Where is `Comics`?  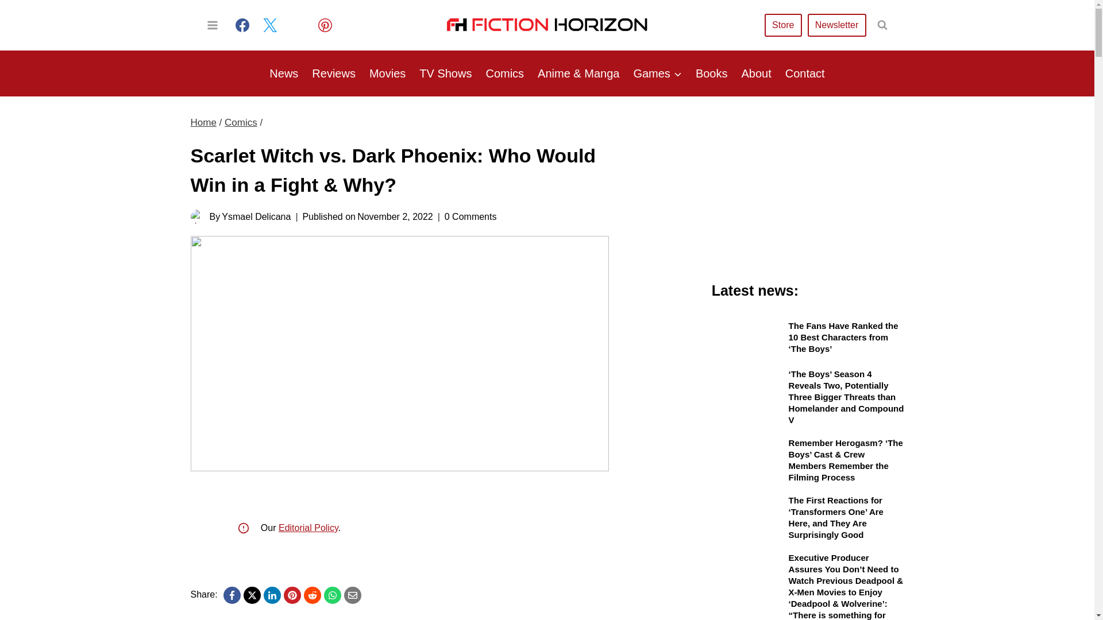
Comics is located at coordinates (504, 73).